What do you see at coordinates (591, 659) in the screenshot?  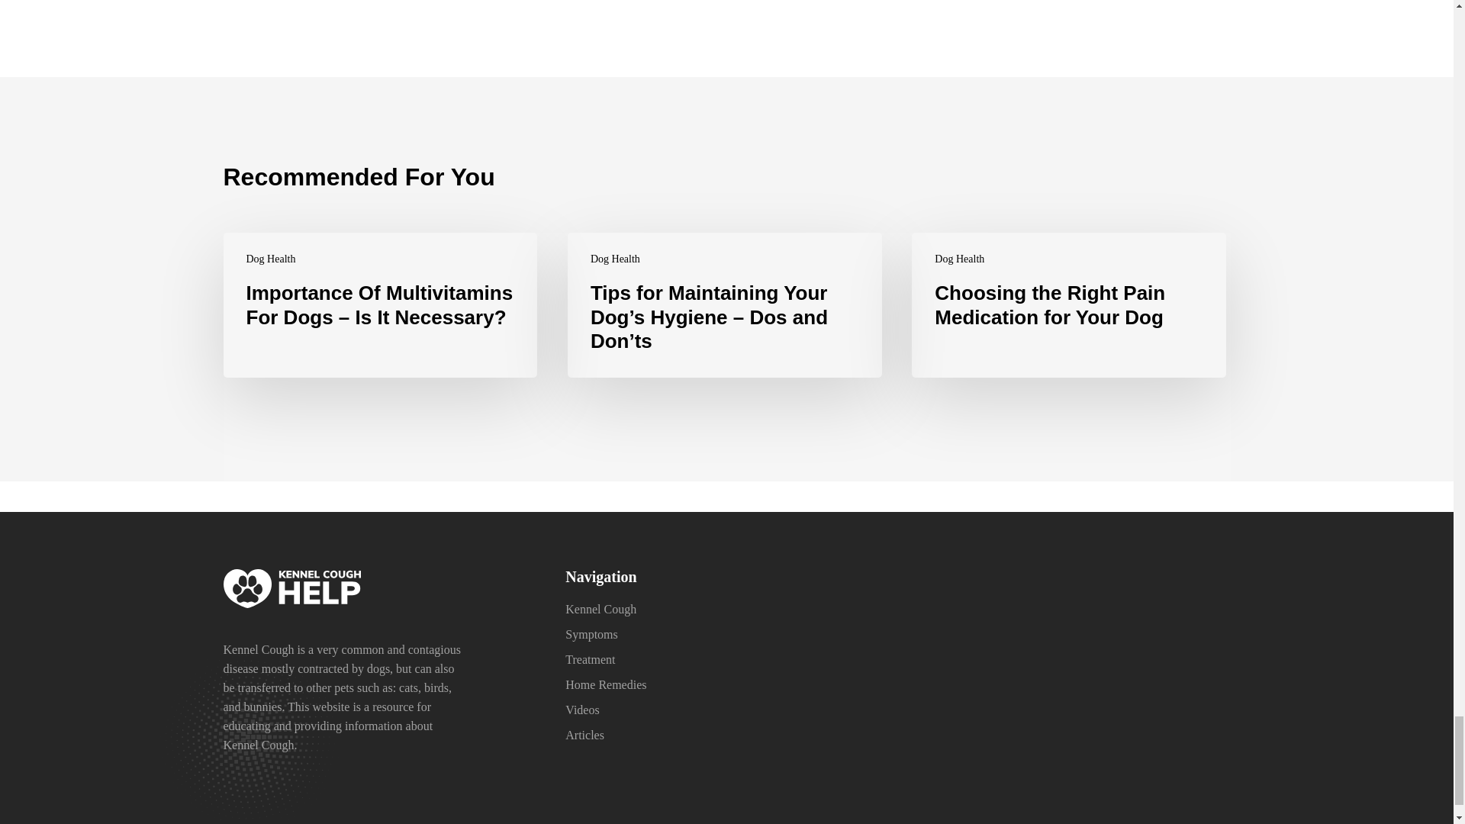 I see `Treatment` at bounding box center [591, 659].